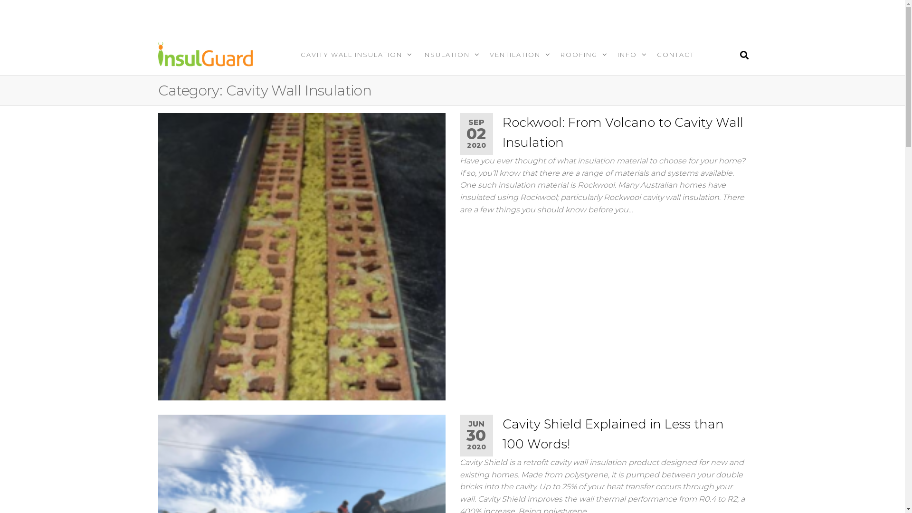 The width and height of the screenshot is (912, 513). What do you see at coordinates (521, 55) in the screenshot?
I see `VENTILATION` at bounding box center [521, 55].